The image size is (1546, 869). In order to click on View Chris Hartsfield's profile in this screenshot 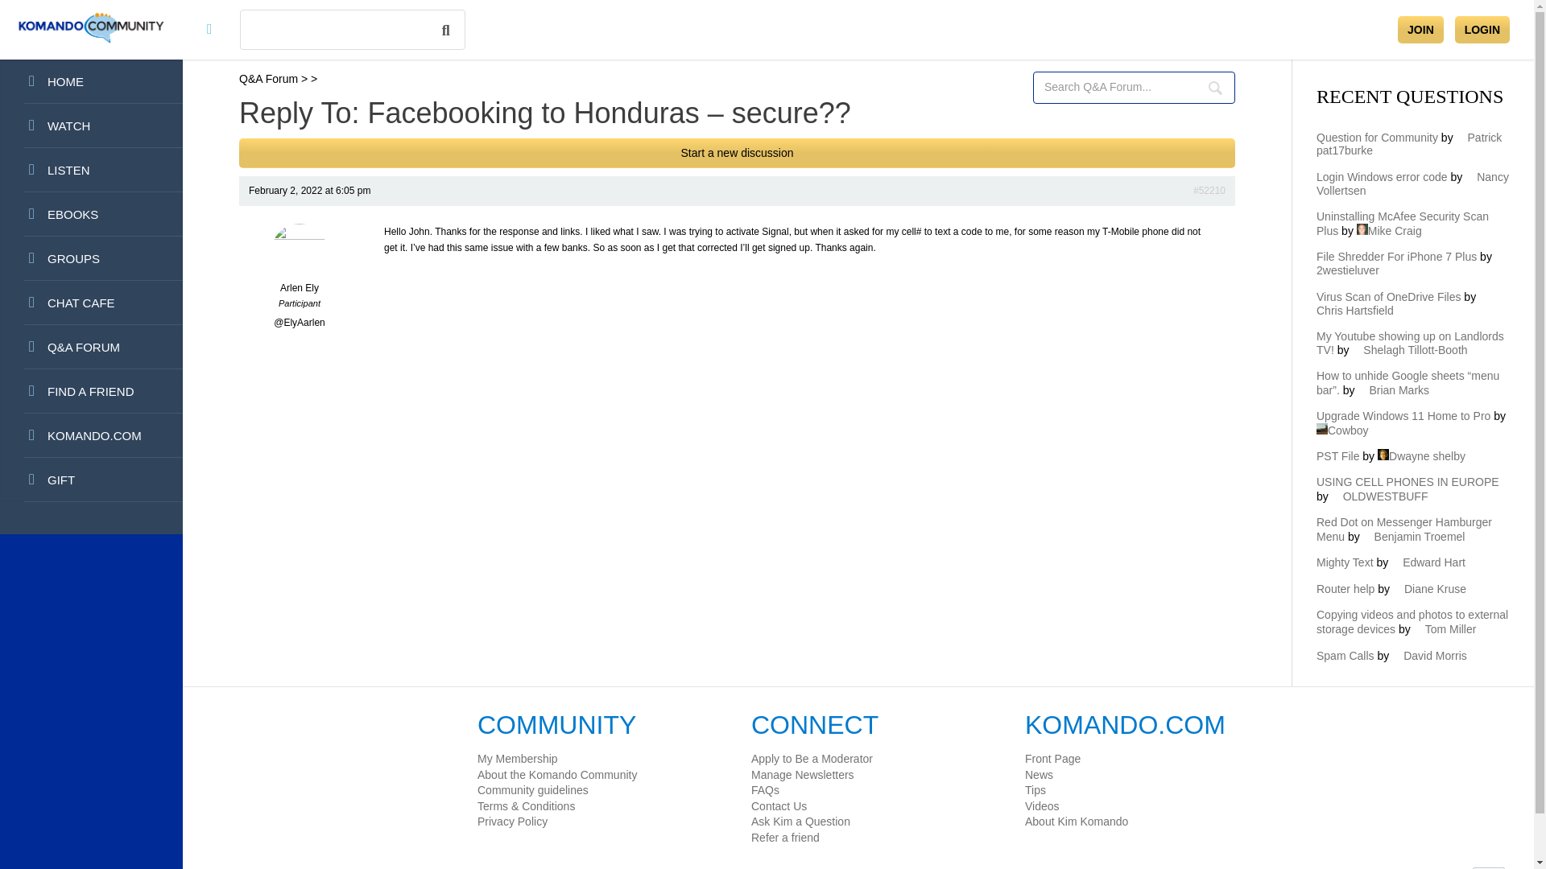, I will do `click(1403, 303)`.